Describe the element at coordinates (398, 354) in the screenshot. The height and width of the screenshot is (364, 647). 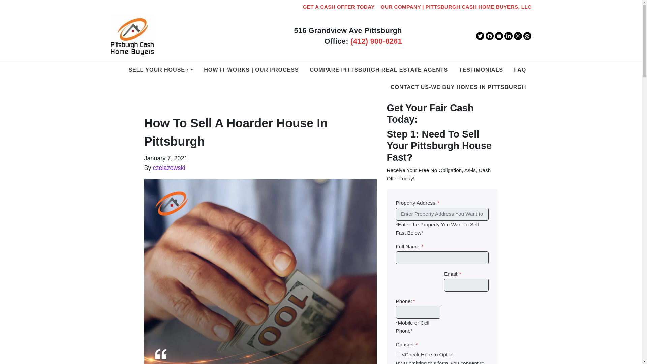
I see `1` at that location.